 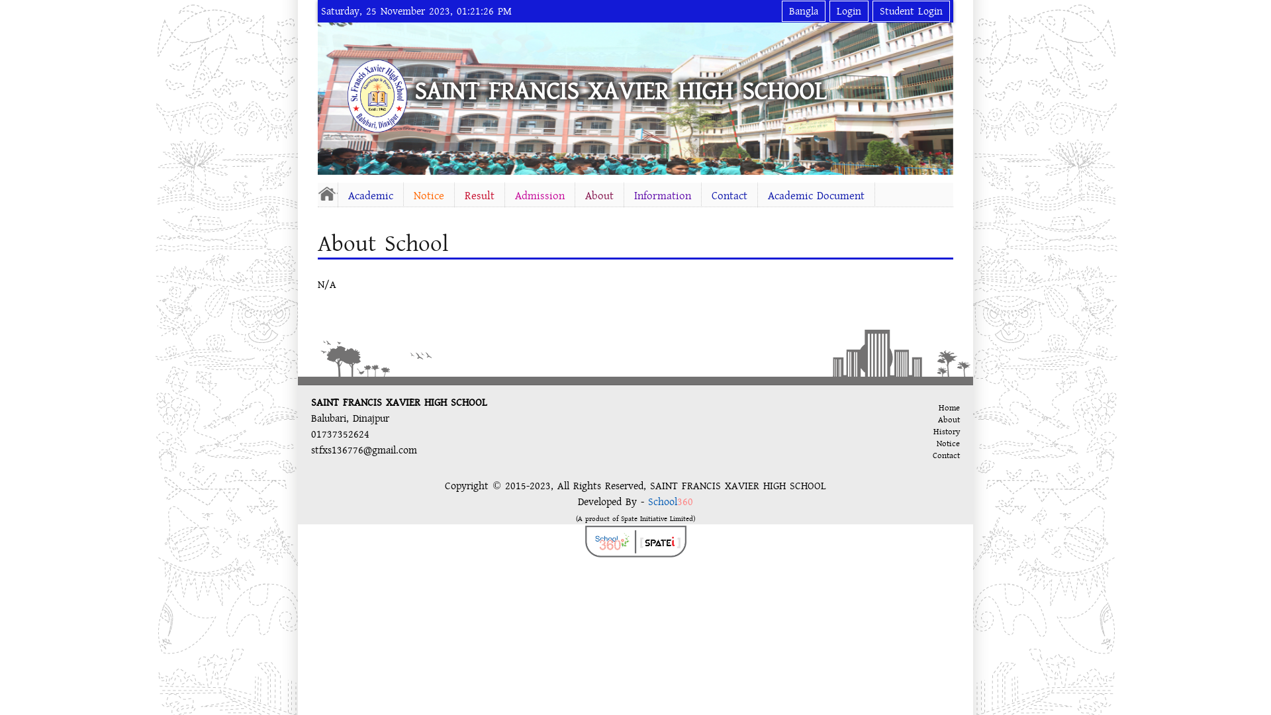 I want to click on 
                            
                        , so click(x=381, y=96).